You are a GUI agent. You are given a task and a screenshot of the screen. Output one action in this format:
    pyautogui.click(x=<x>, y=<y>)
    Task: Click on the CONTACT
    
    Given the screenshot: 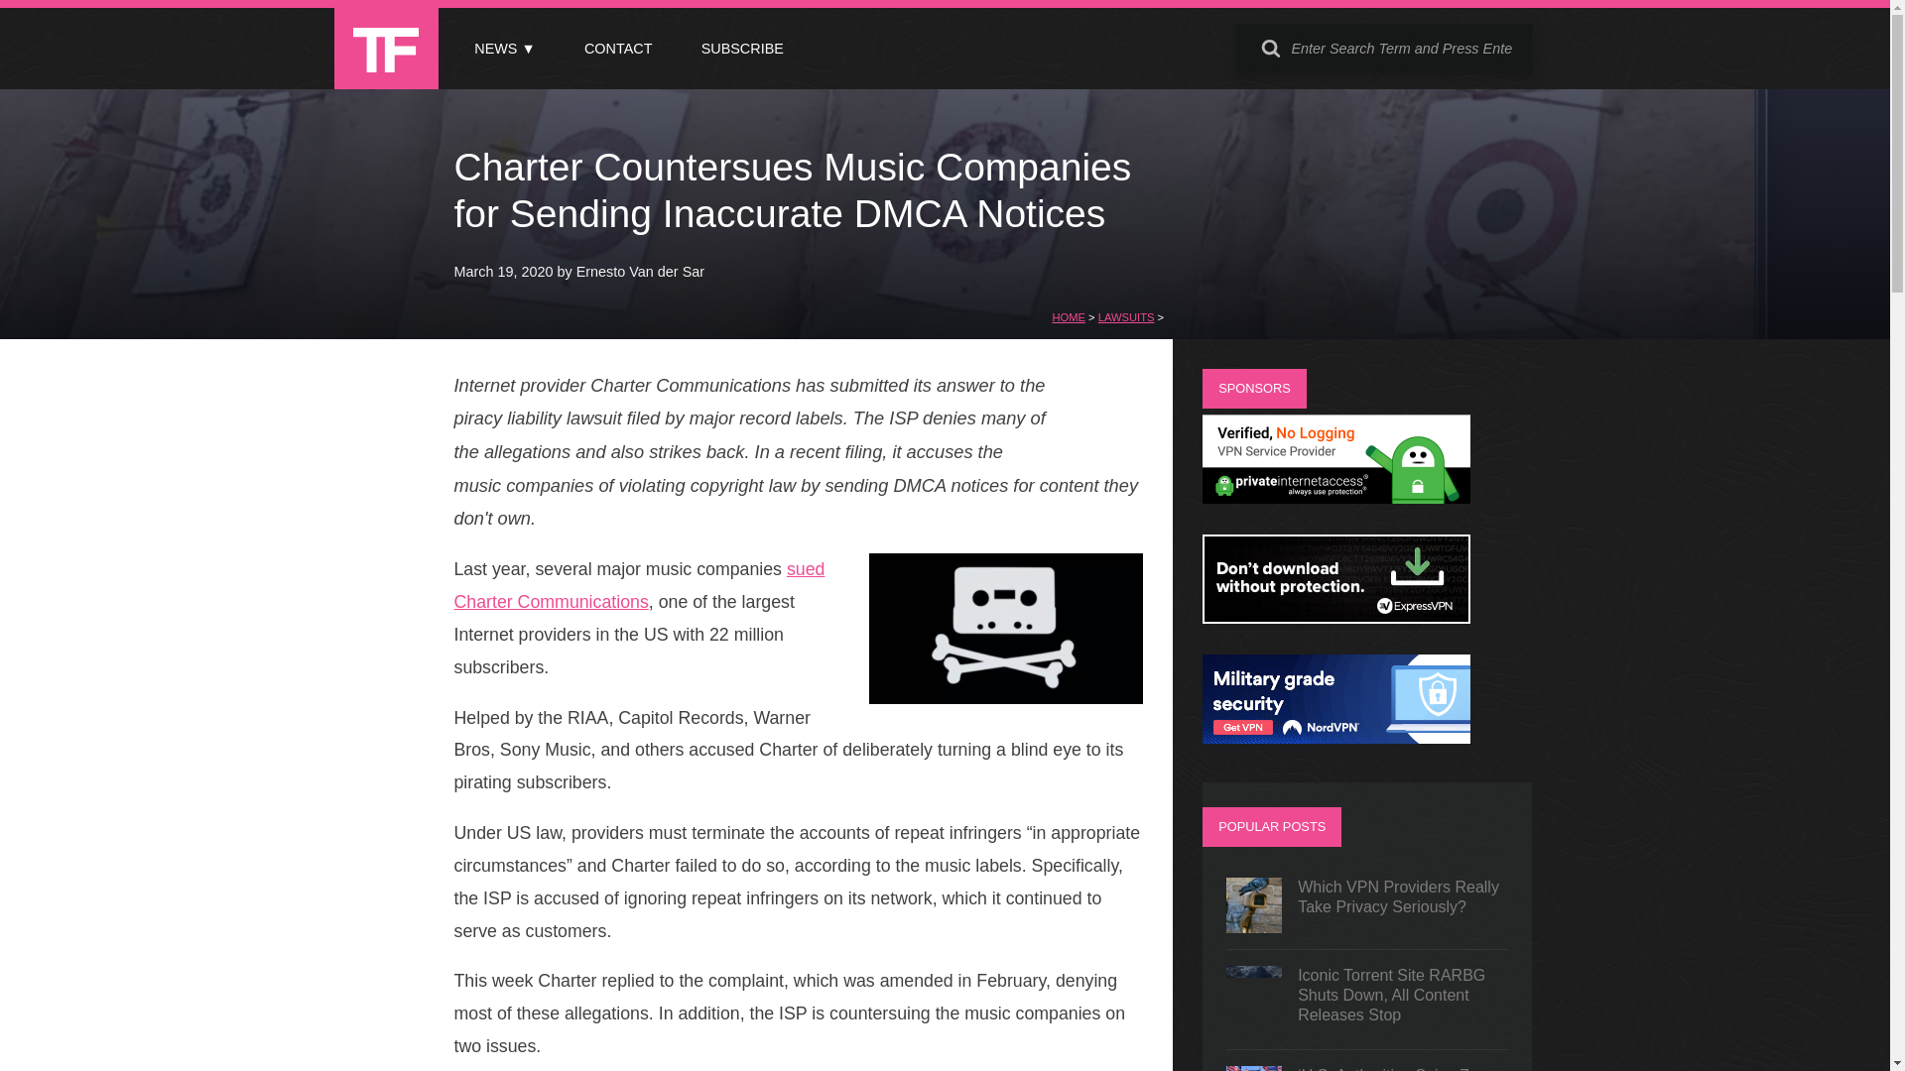 What is the action you would take?
    pyautogui.click(x=617, y=49)
    